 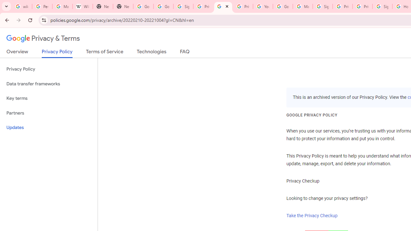 What do you see at coordinates (49, 69) in the screenshot?
I see `Privacy Policy` at bounding box center [49, 69].